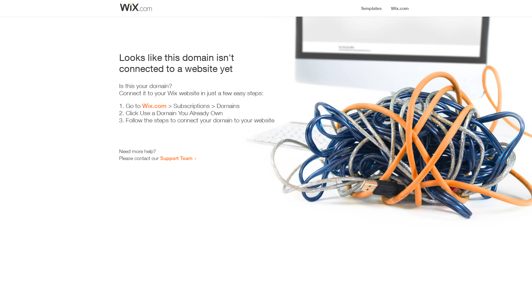  I want to click on Support Team, so click(176, 158).